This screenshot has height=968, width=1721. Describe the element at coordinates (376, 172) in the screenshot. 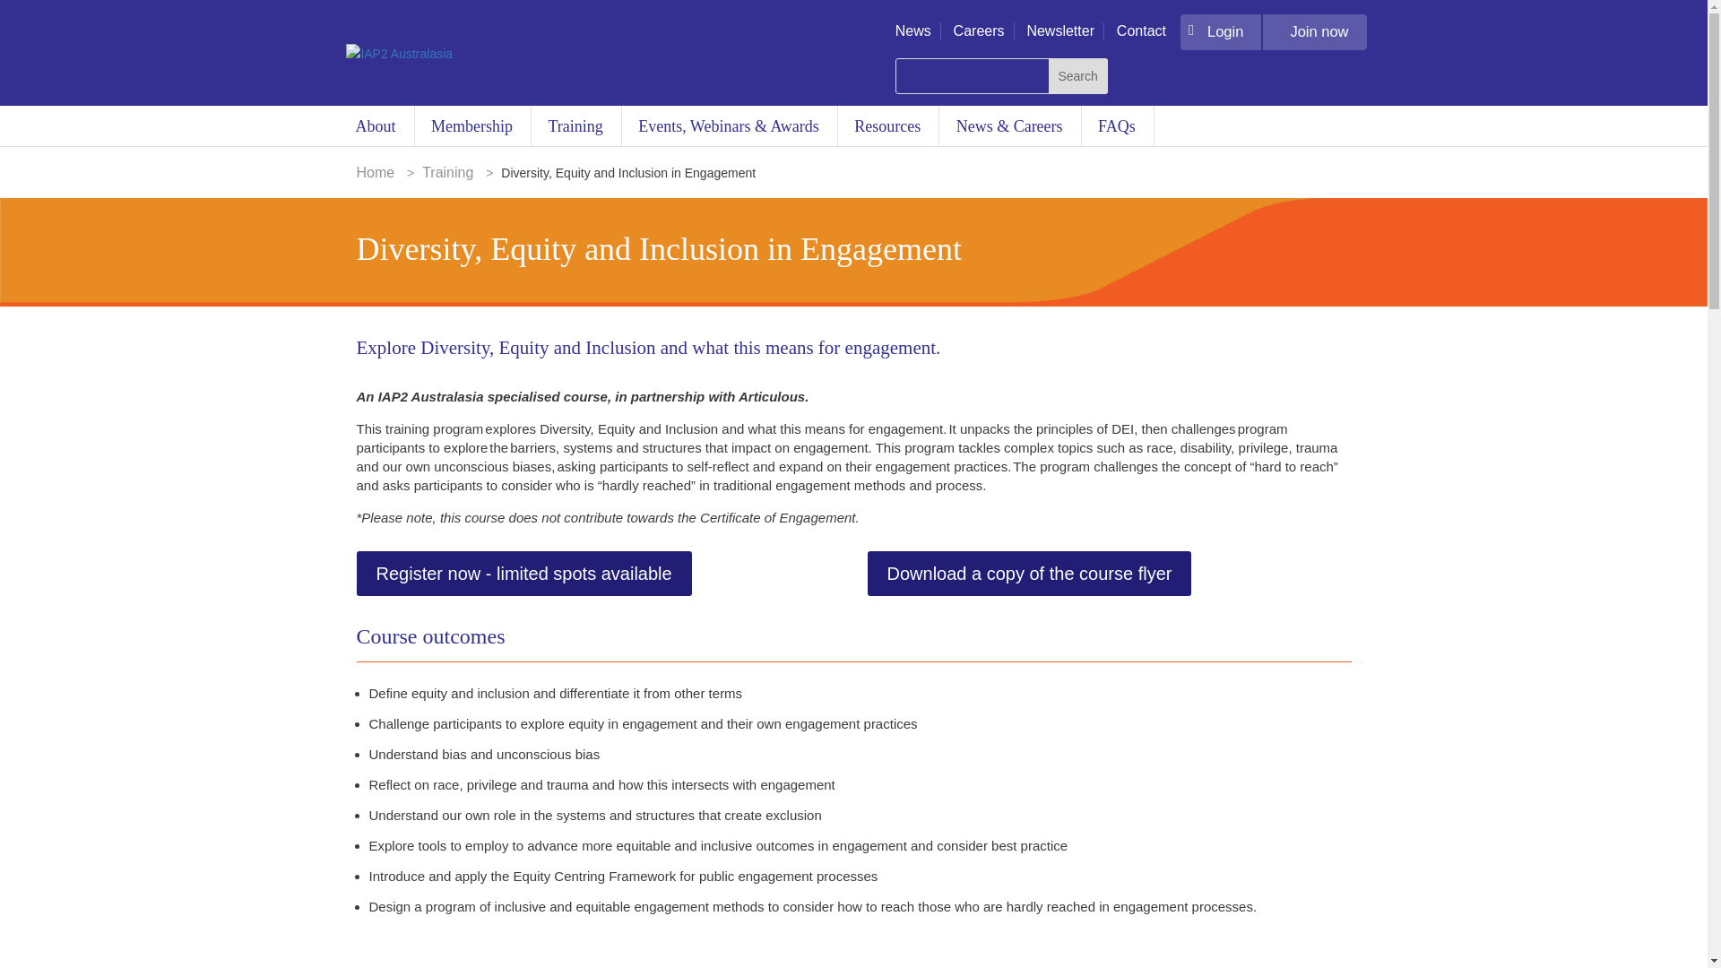

I see `Home` at that location.